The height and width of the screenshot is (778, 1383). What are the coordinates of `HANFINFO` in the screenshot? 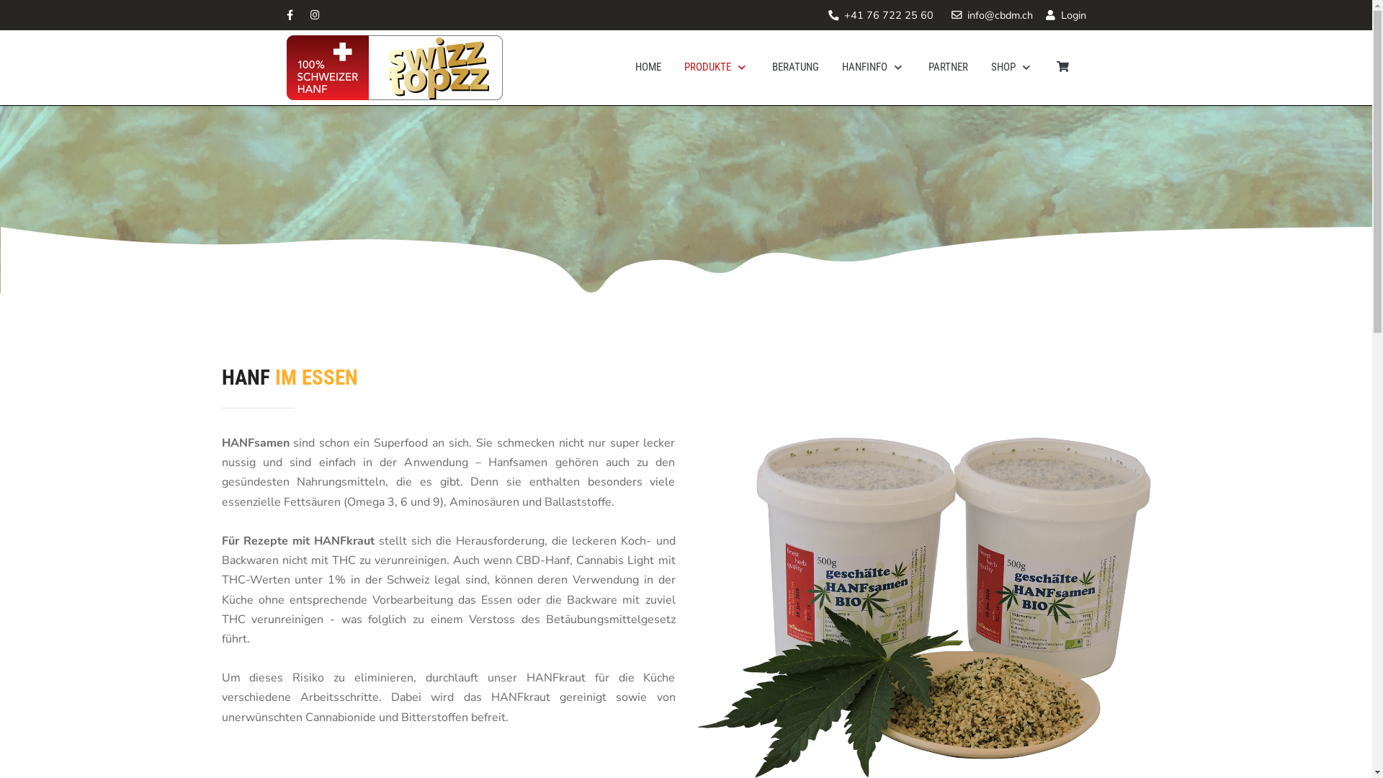 It's located at (873, 68).